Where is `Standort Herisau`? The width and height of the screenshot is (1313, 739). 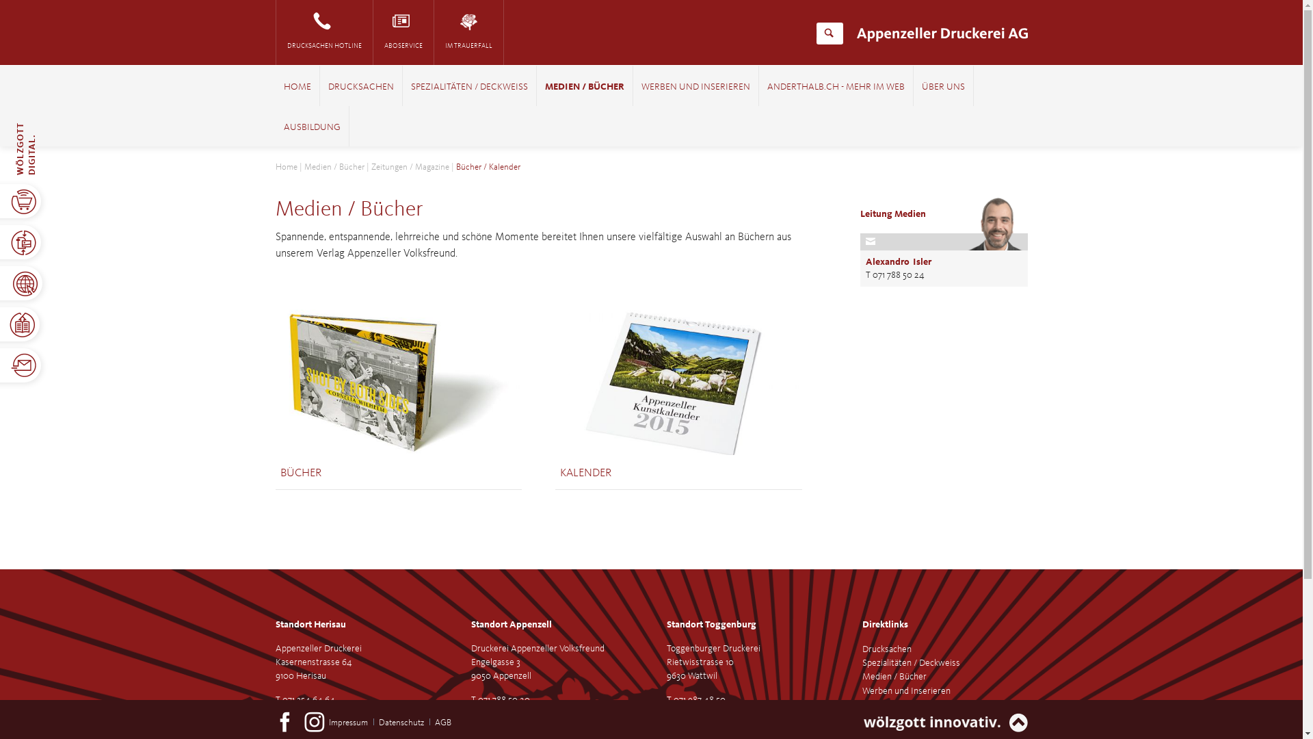
Standort Herisau is located at coordinates (310, 625).